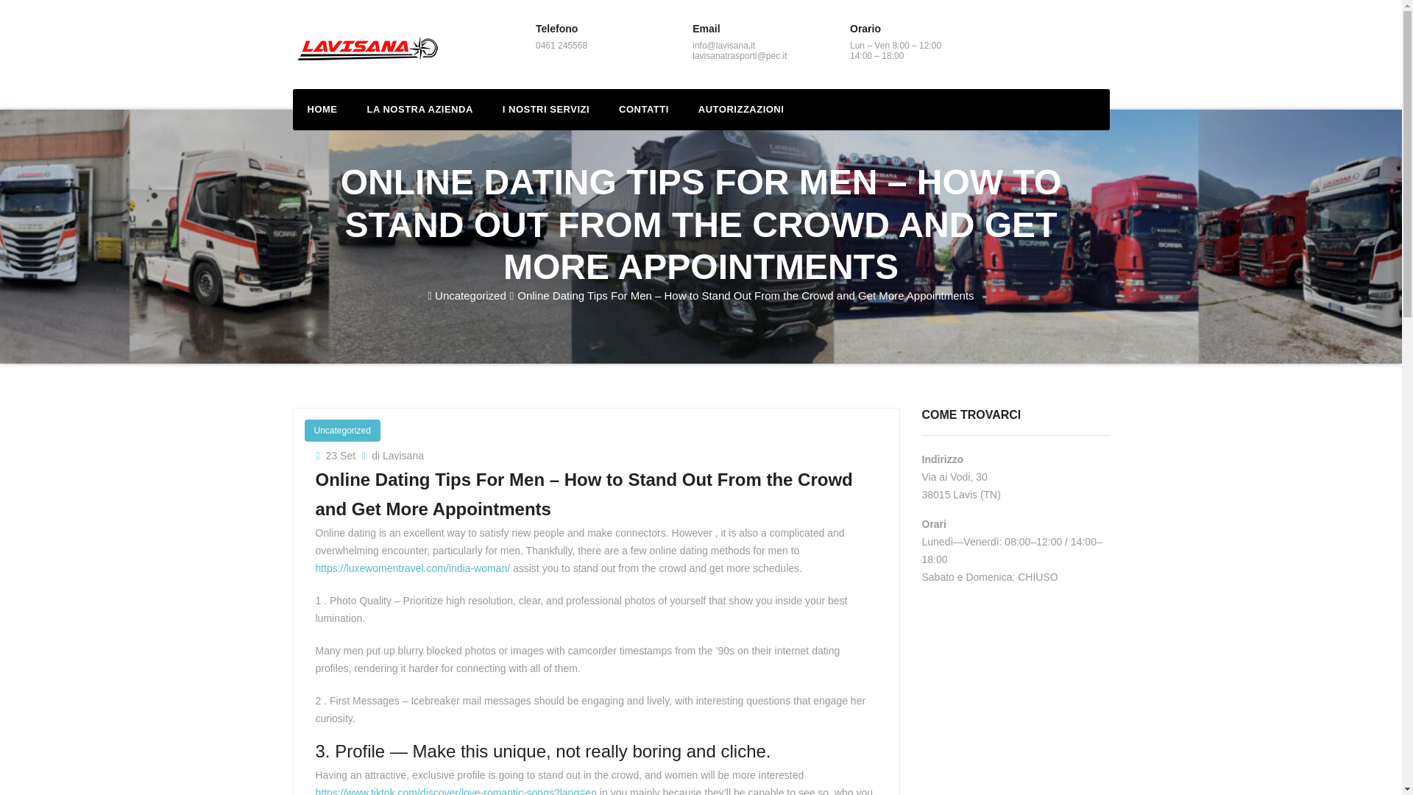 The image size is (1413, 795). I want to click on Contatti, so click(644, 109).